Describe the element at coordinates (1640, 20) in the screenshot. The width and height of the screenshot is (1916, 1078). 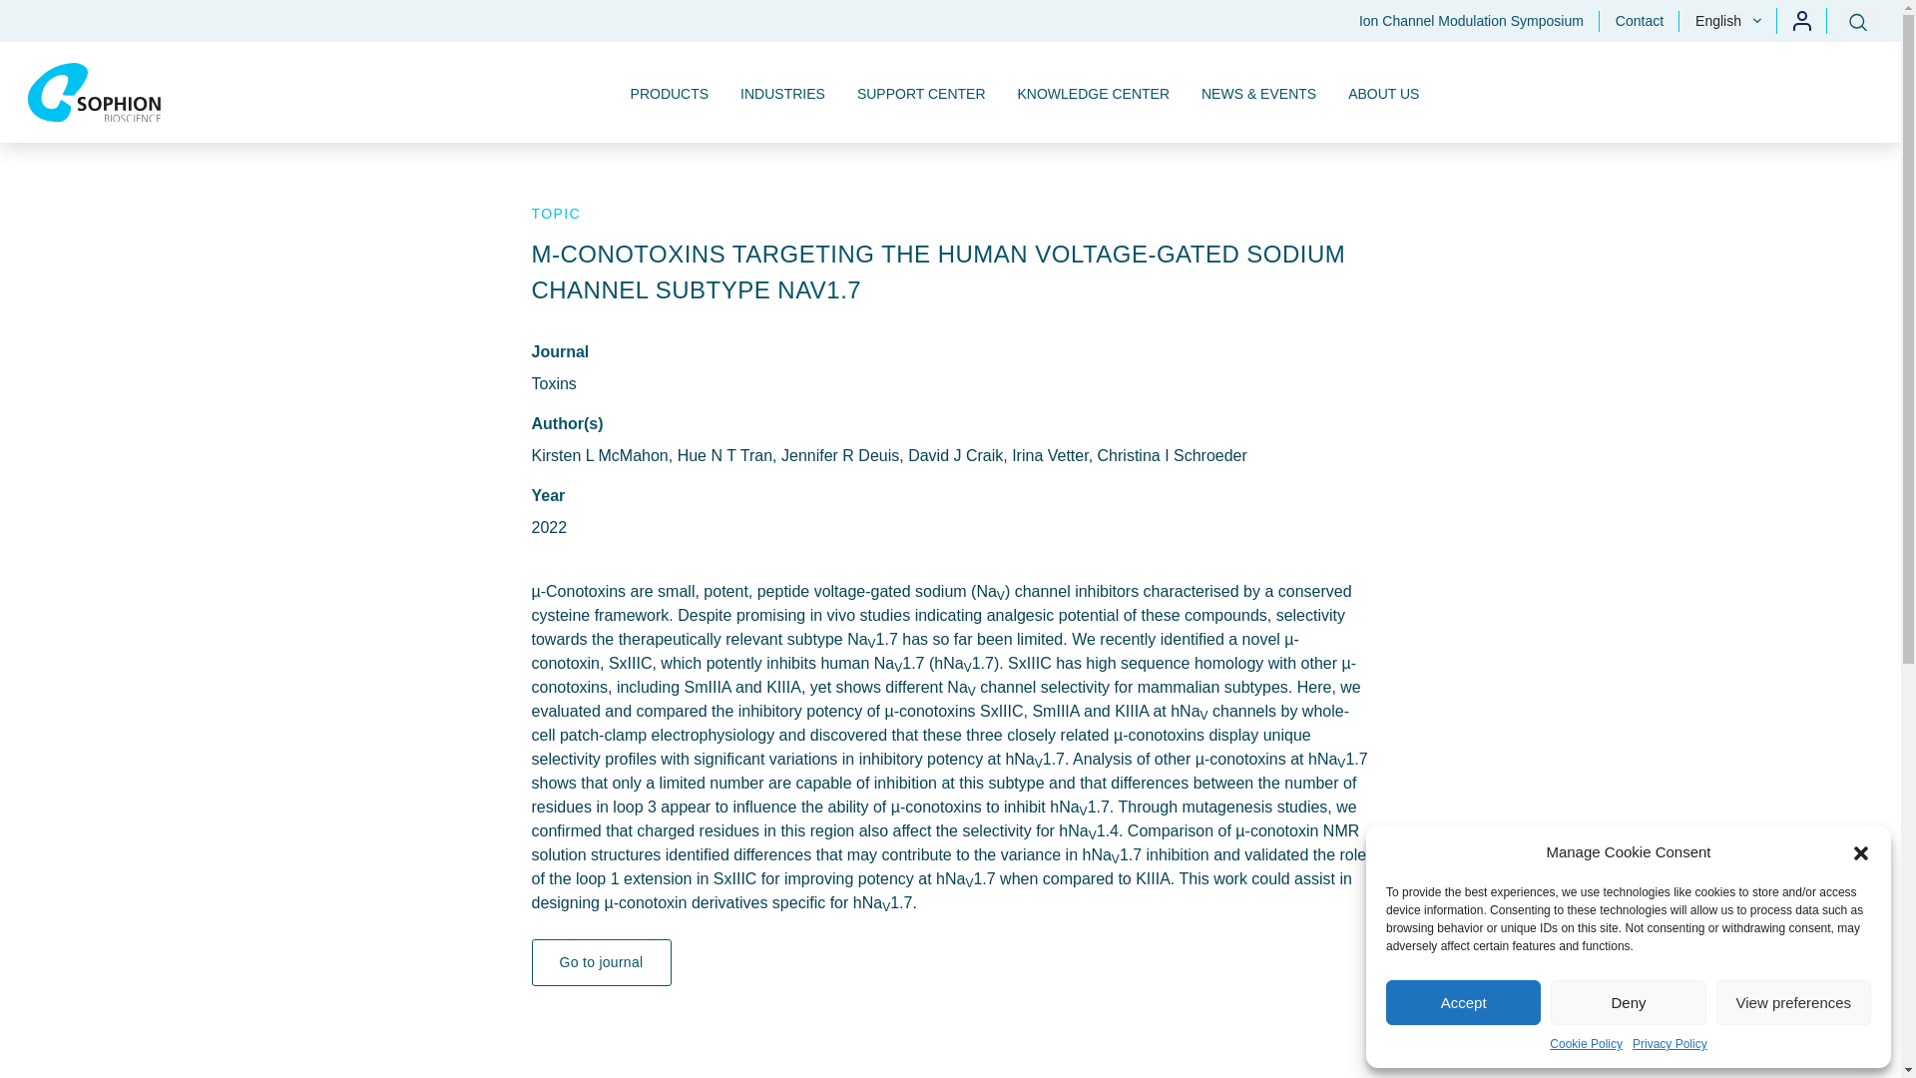
I see `Contact` at that location.